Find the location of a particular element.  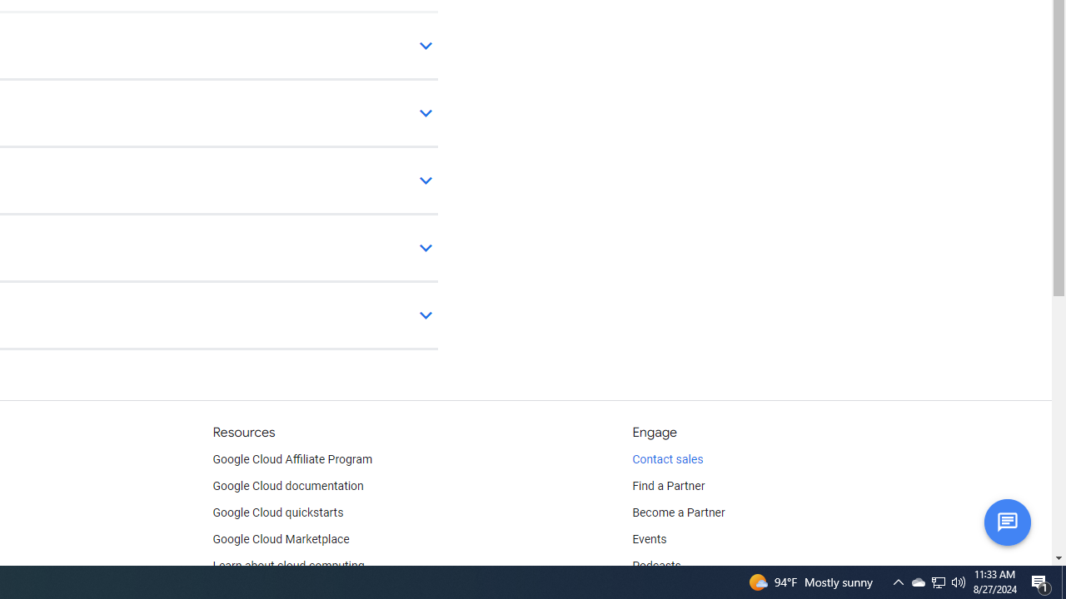

Google Cloud quickstarts is located at coordinates (278, 512).